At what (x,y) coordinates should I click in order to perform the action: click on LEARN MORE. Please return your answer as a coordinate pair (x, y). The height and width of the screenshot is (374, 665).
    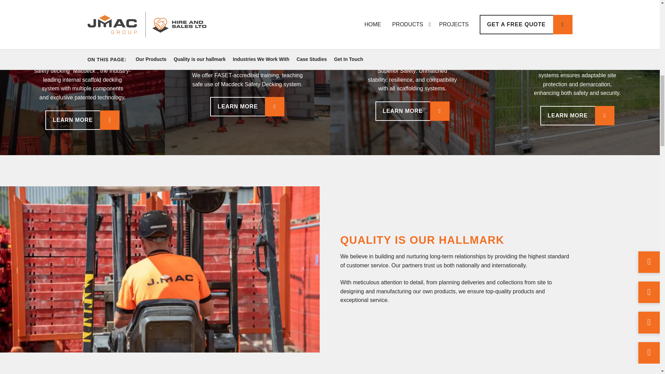
    Looking at the image, I should click on (412, 111).